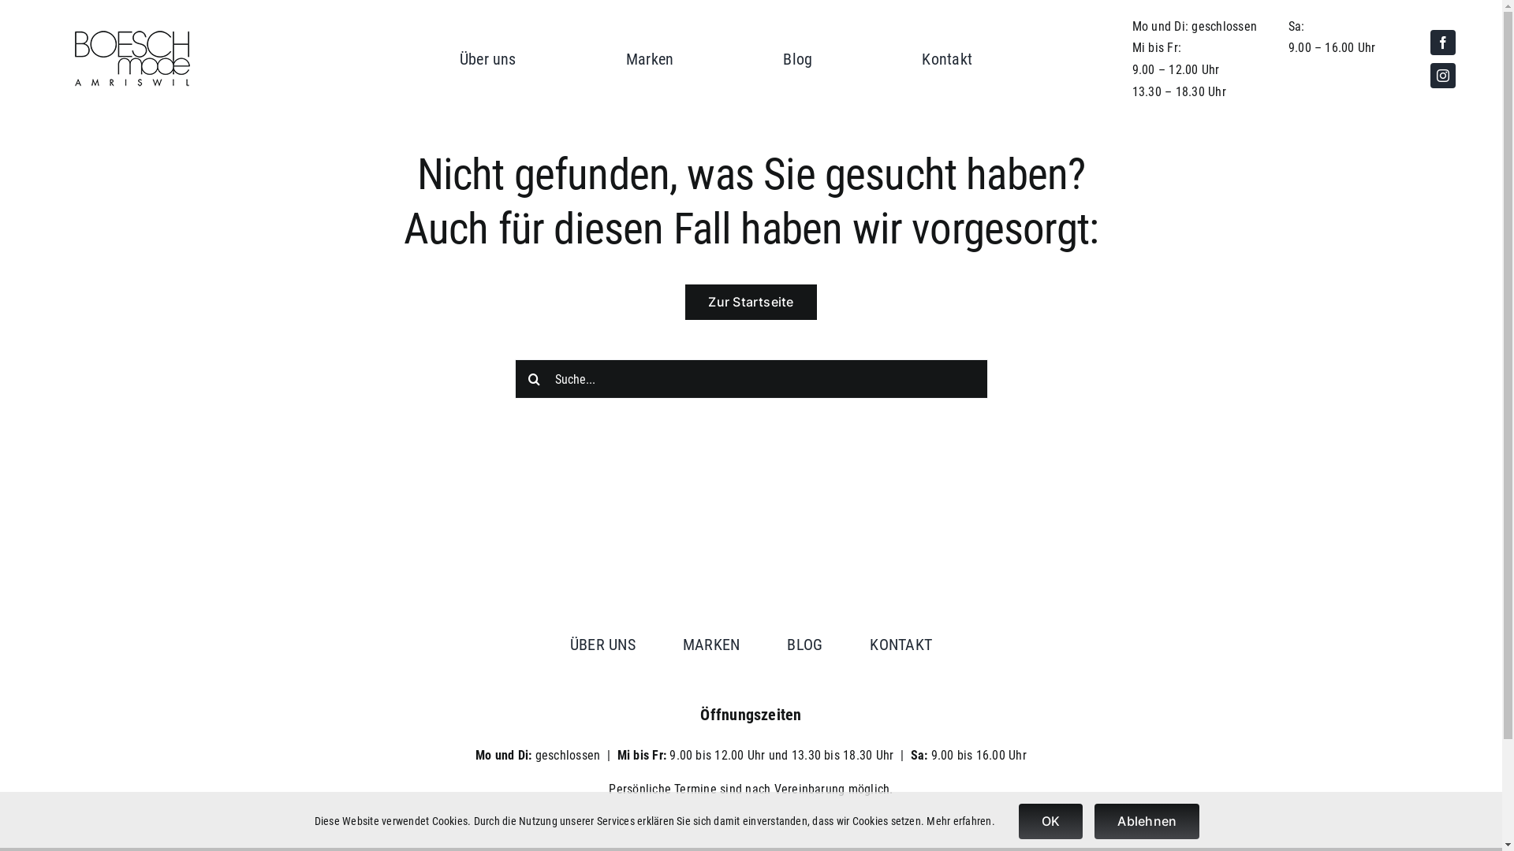 The height and width of the screenshot is (851, 1514). I want to click on Kontakt, so click(947, 59).